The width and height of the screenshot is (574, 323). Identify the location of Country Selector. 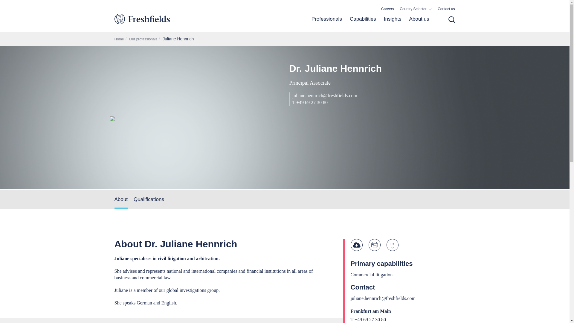
(416, 9).